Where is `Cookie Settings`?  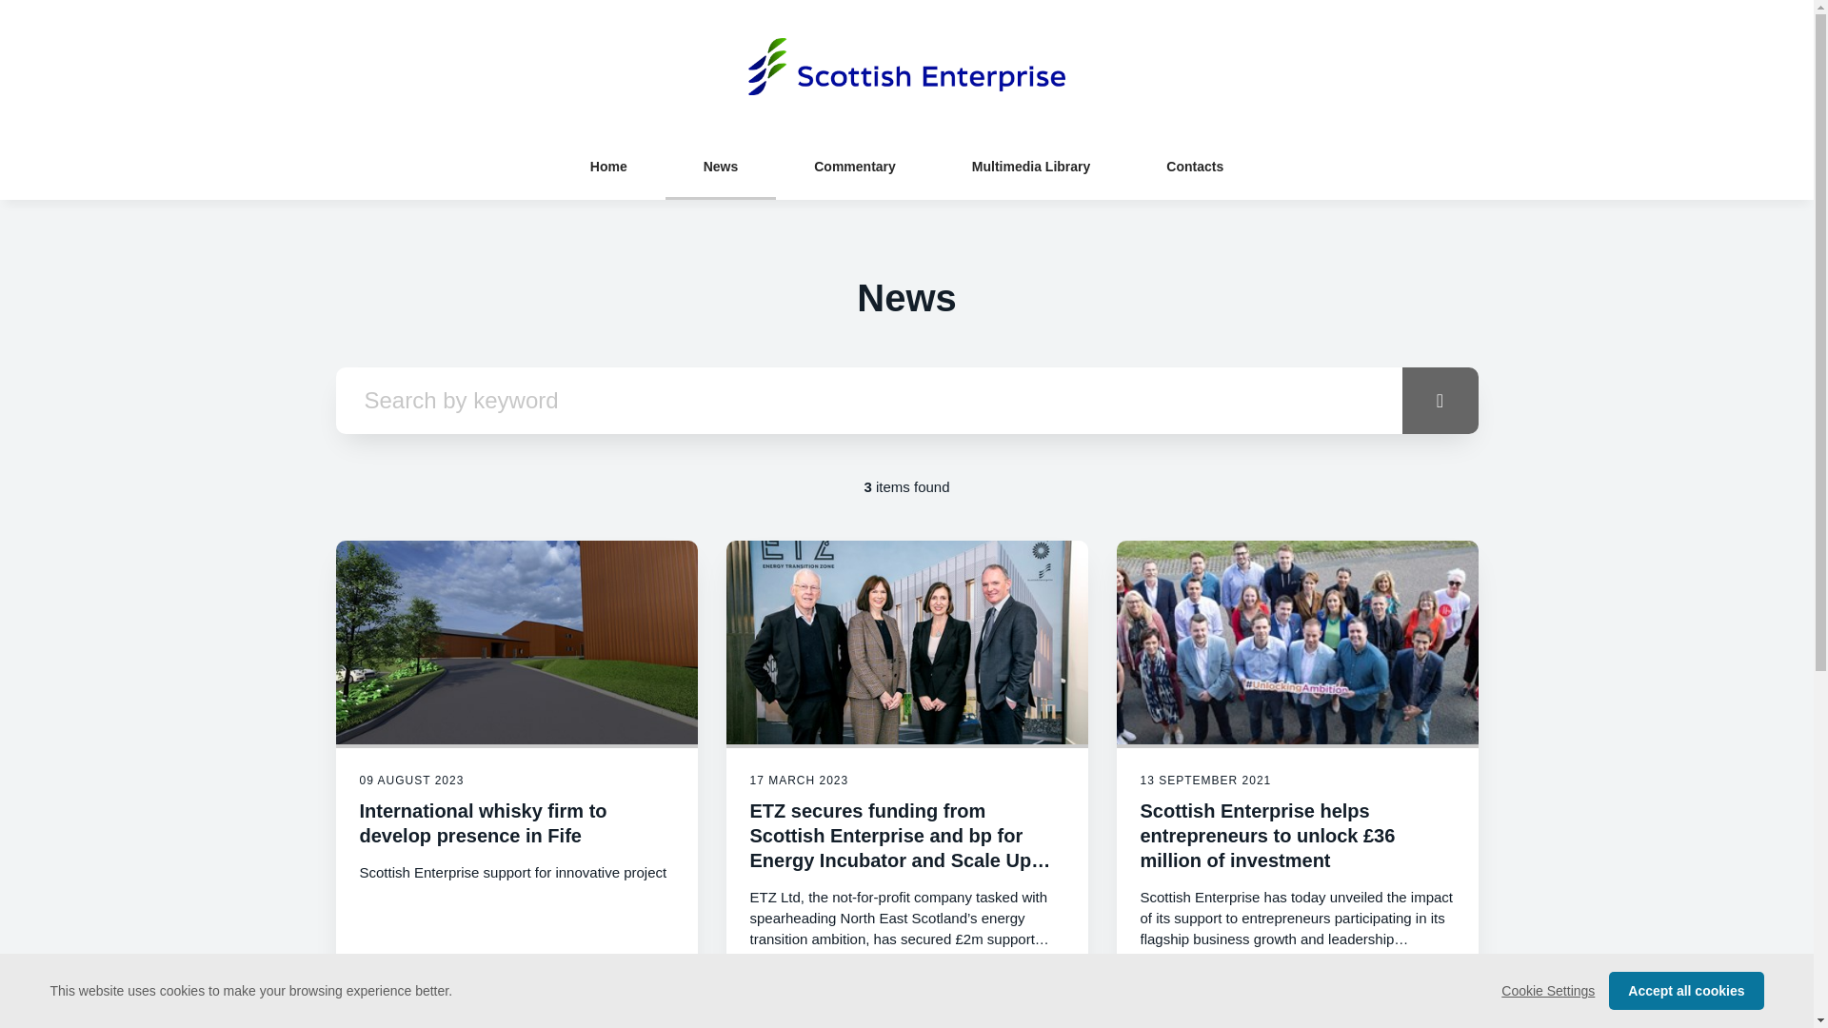 Cookie Settings is located at coordinates (1547, 990).